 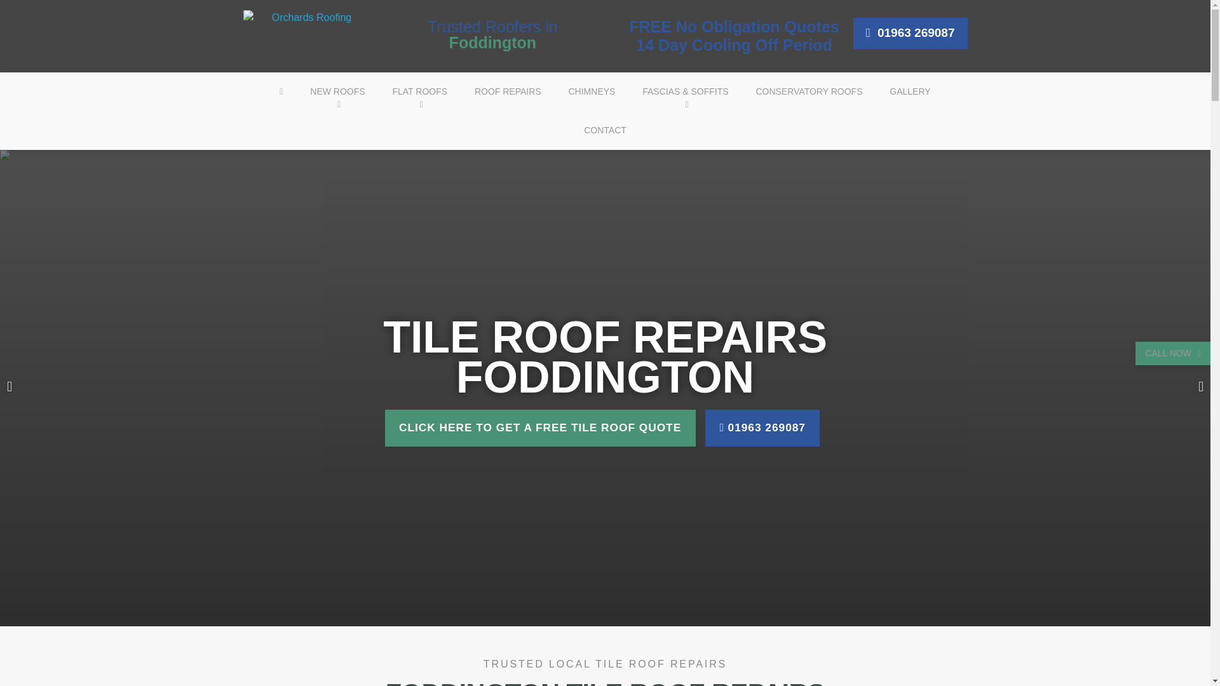 I want to click on FLAT ROOFS, so click(x=419, y=91).